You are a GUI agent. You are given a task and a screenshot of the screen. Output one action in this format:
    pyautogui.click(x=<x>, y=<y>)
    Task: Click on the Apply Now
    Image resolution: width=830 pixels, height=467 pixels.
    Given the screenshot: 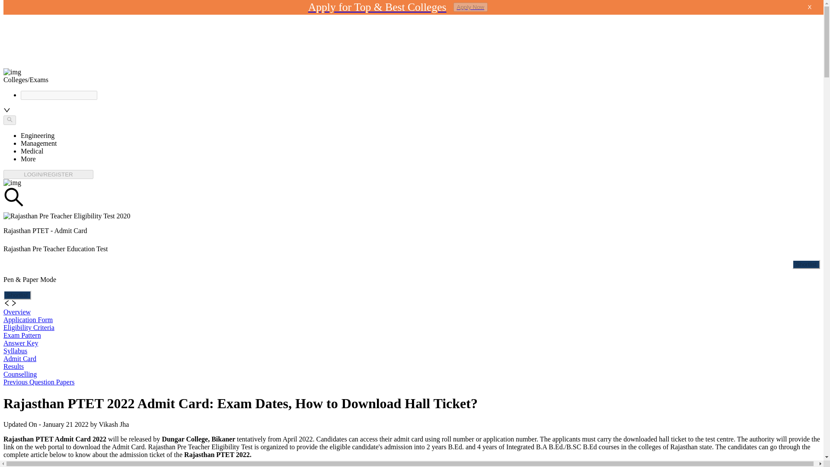 What is the action you would take?
    pyautogui.click(x=470, y=7)
    